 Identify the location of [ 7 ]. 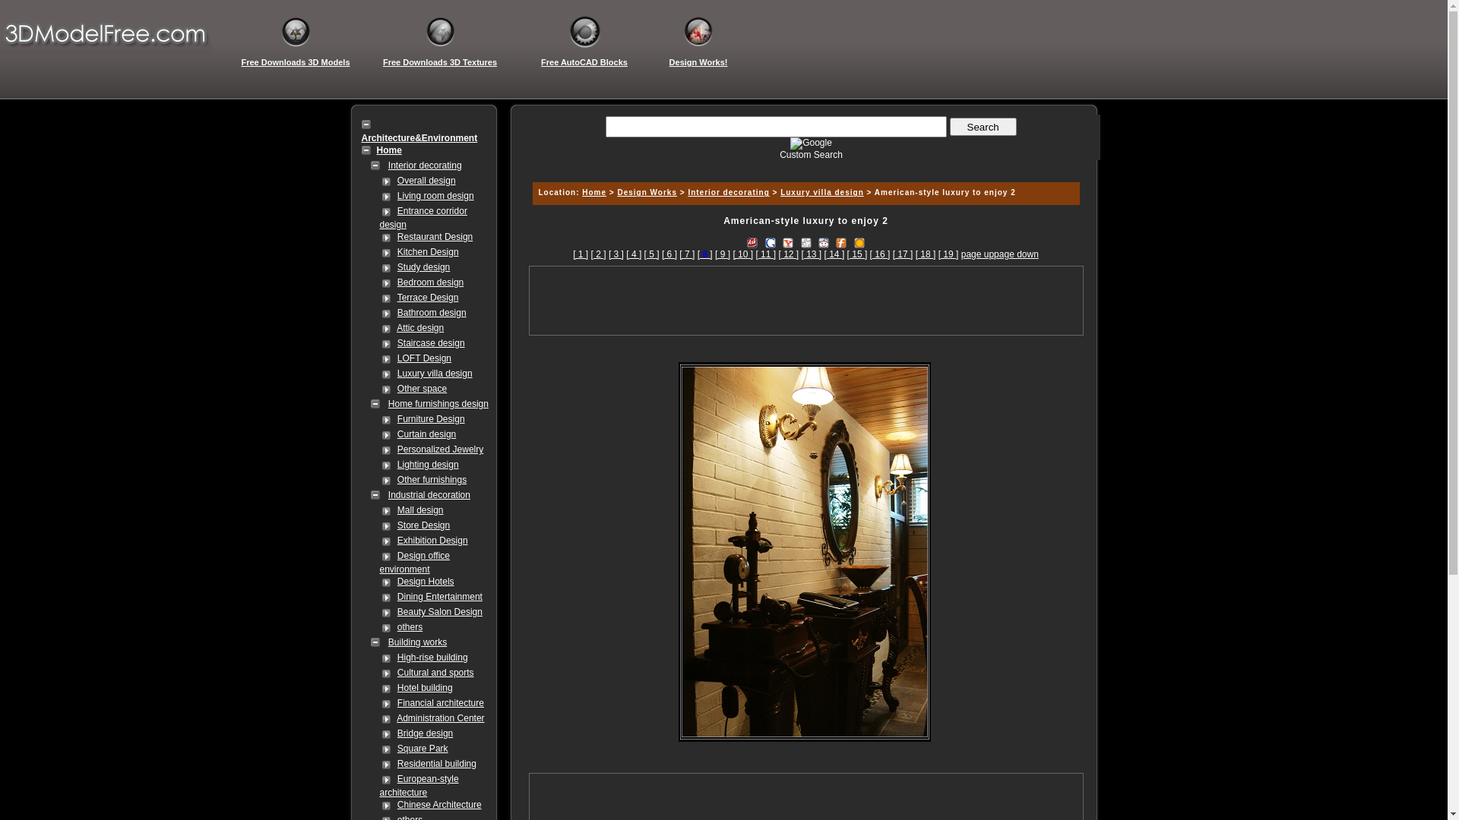
(687, 254).